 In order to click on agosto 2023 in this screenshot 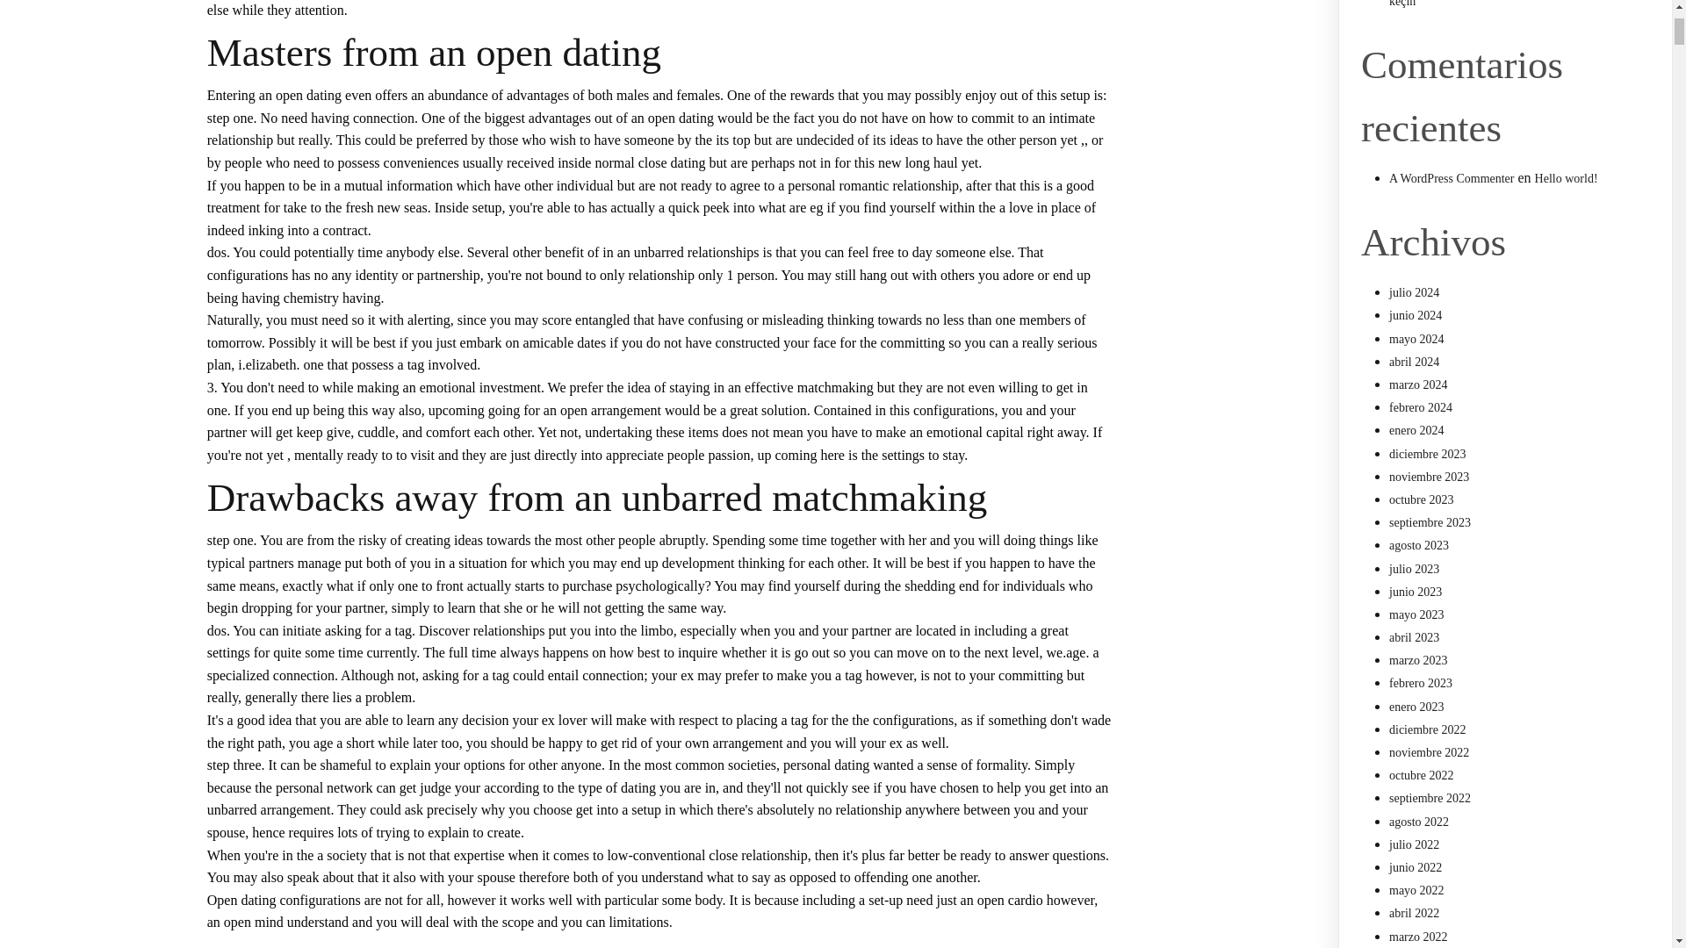, I will do `click(1419, 545)`.